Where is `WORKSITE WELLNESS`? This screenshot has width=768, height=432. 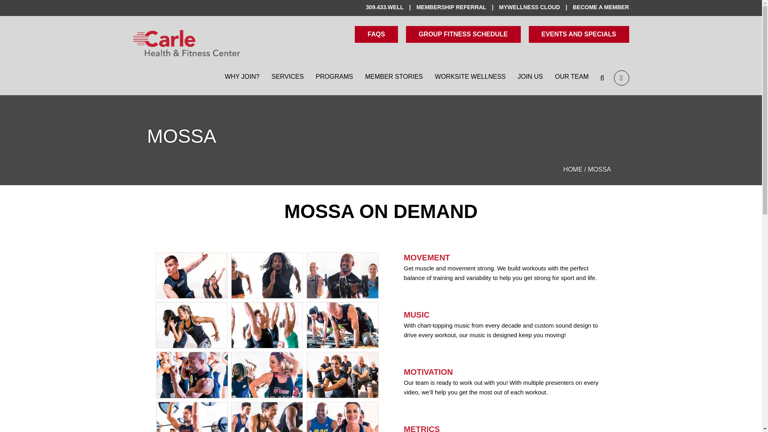 WORKSITE WELLNESS is located at coordinates (470, 77).